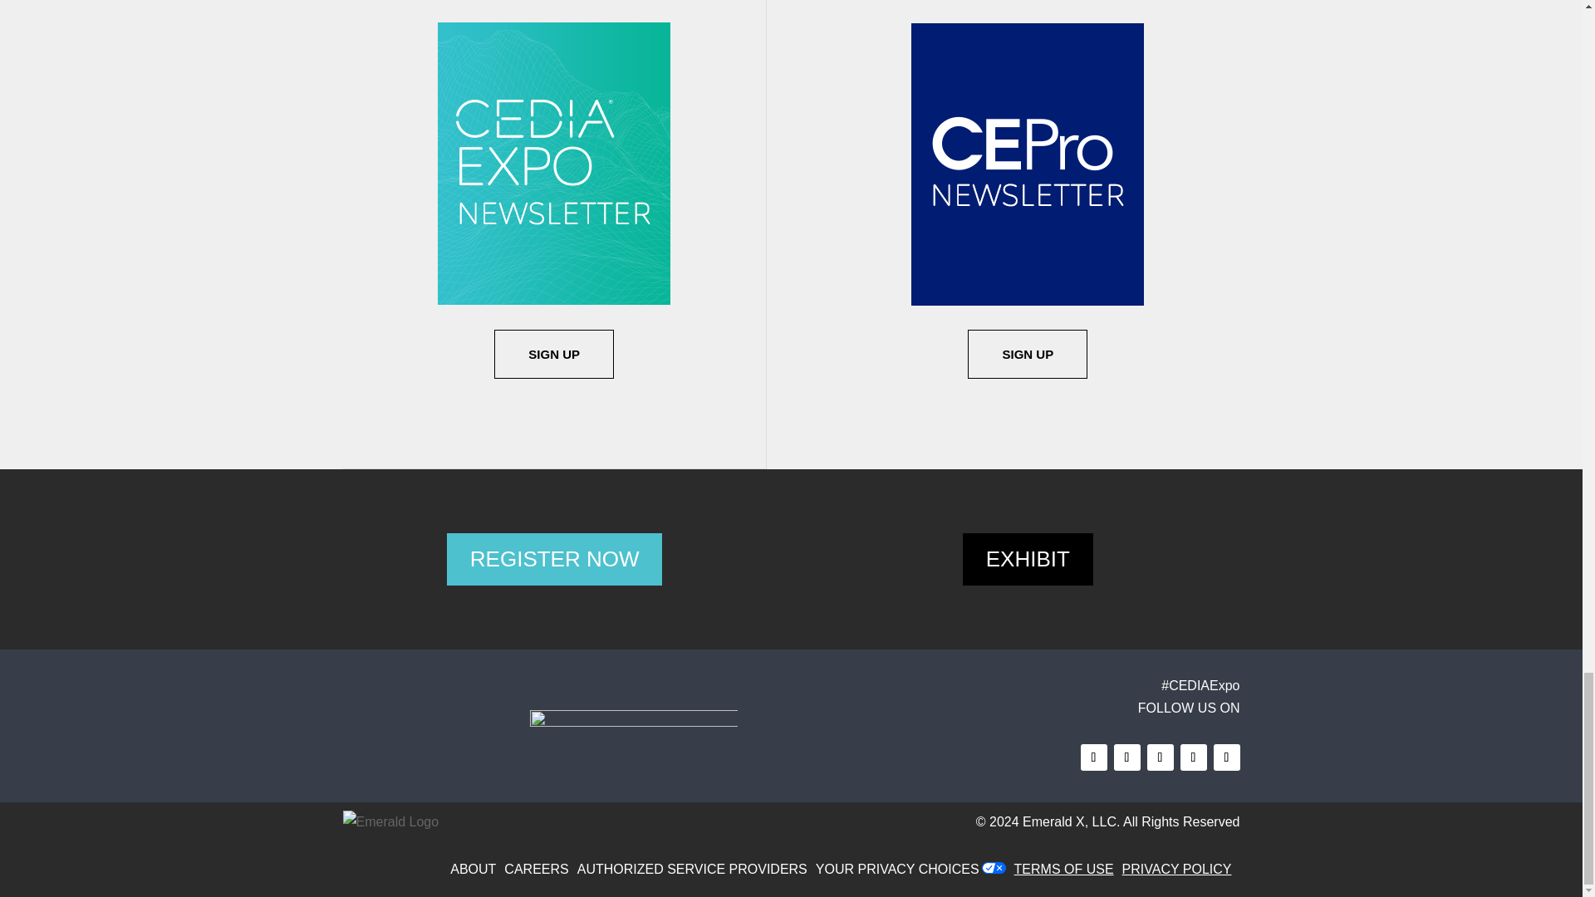 This screenshot has width=1595, height=897. What do you see at coordinates (1068, 869) in the screenshot?
I see `terms-of-use` at bounding box center [1068, 869].